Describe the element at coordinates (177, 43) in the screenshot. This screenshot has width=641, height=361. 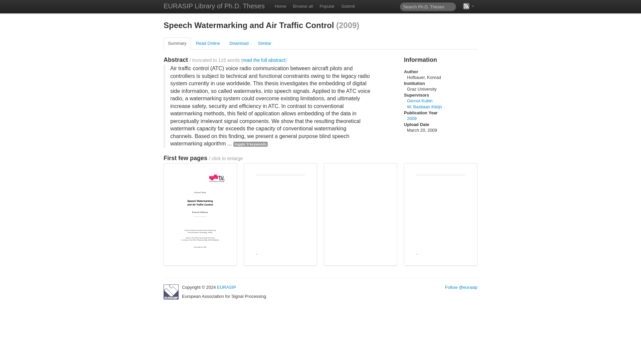
I see `Summary` at that location.